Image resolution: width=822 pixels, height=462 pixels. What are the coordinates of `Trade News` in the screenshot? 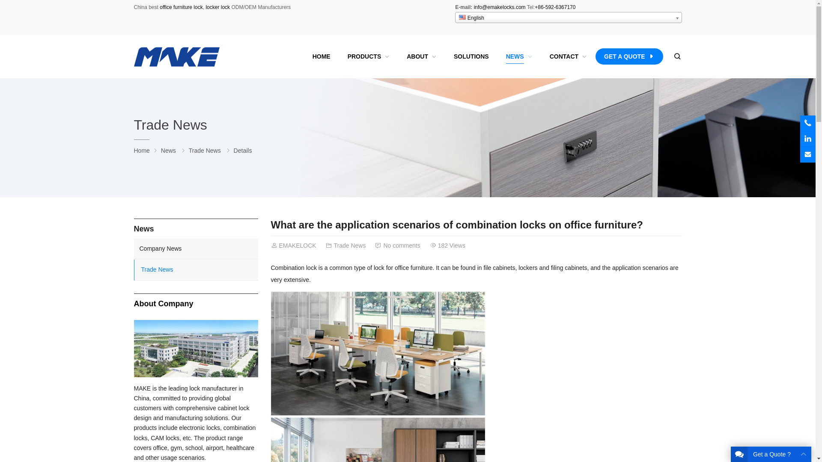 It's located at (205, 151).